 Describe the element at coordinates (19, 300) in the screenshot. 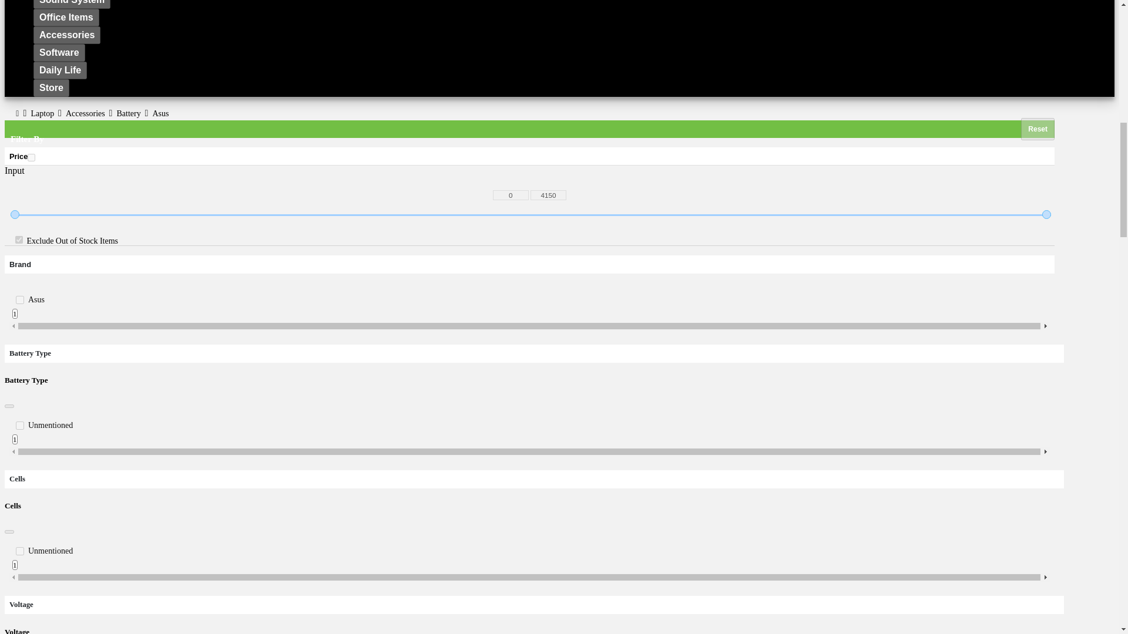

I see `2` at that location.